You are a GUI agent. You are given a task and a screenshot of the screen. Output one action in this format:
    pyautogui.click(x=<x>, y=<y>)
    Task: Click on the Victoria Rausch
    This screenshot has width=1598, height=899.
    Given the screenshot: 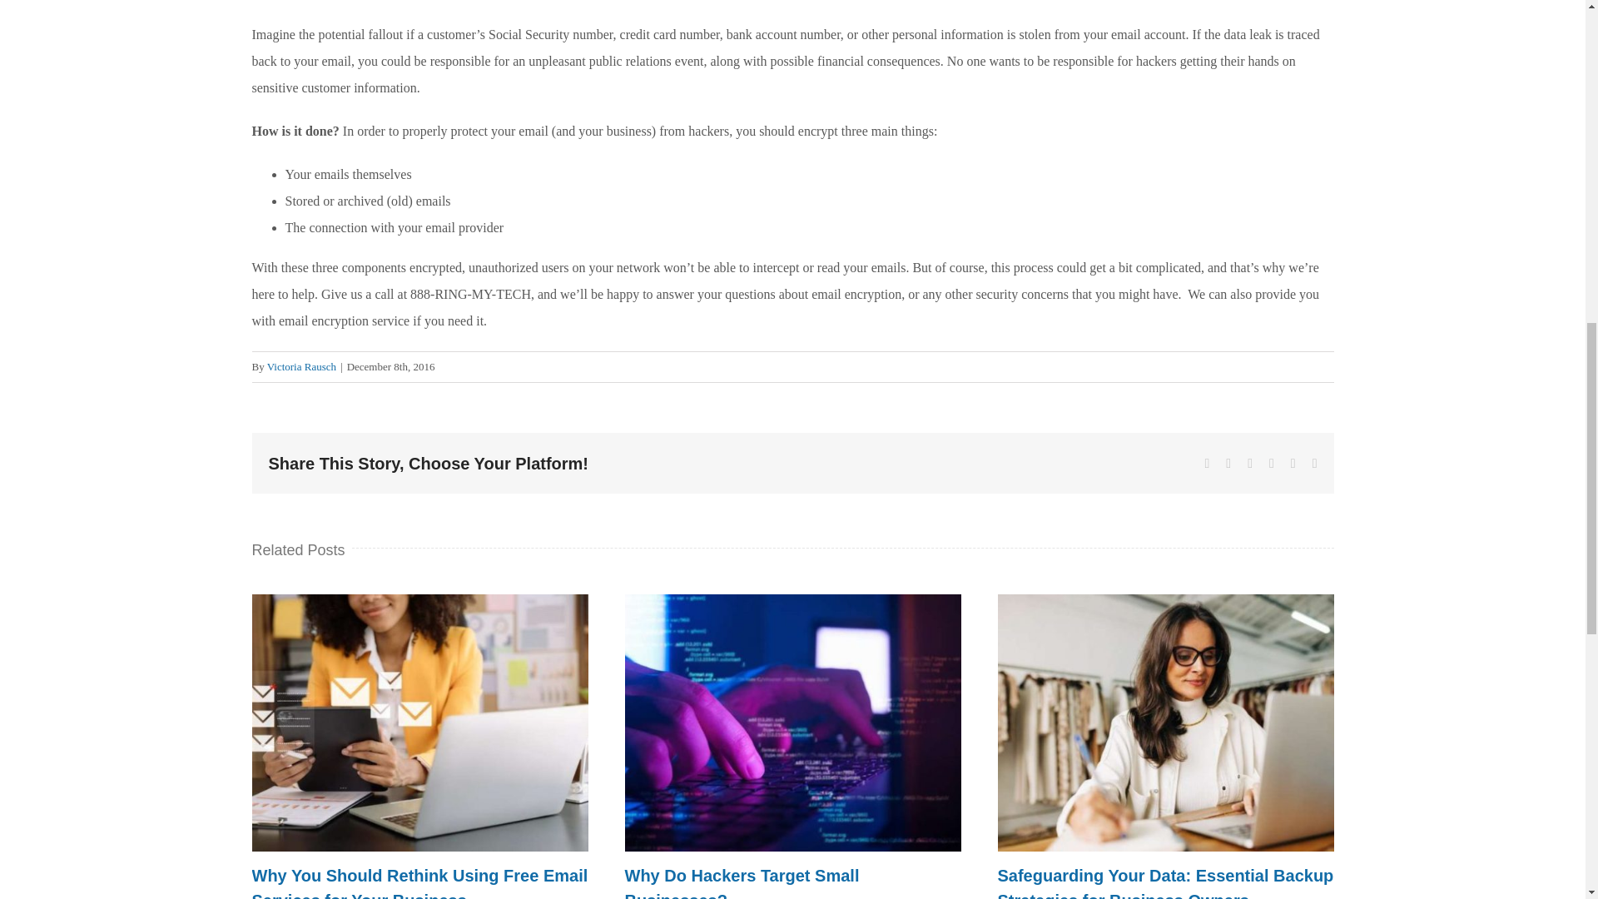 What is the action you would take?
    pyautogui.click(x=301, y=366)
    